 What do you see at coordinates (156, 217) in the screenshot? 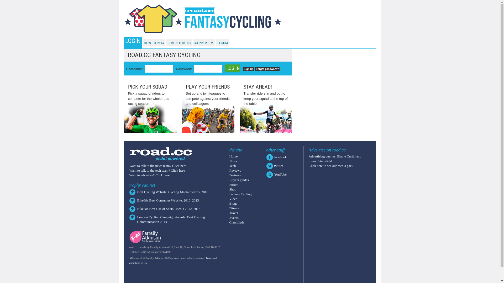
I see `London Cycling Campaign` at bounding box center [156, 217].